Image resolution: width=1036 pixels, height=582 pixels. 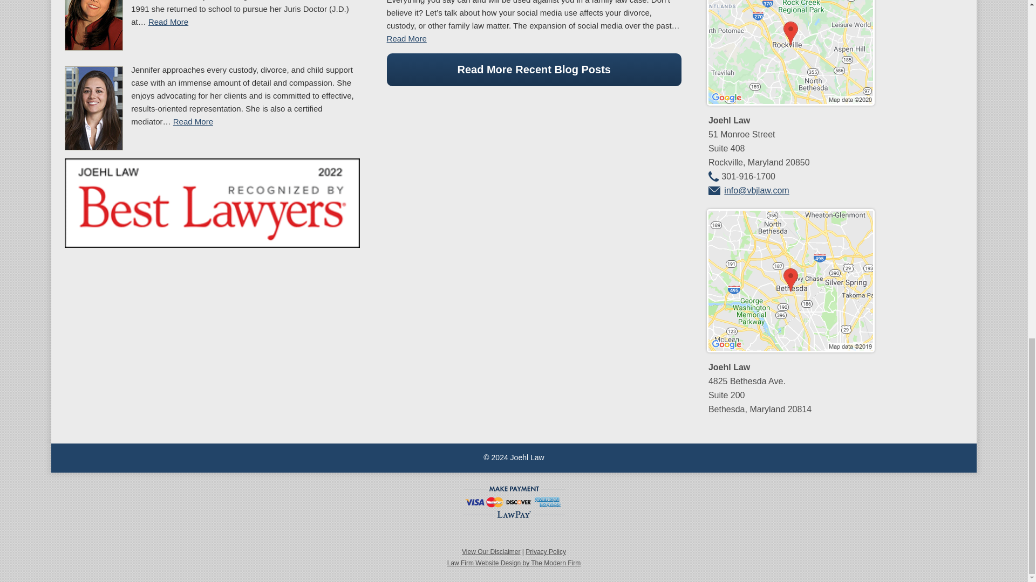 I want to click on Privacy Policy, so click(x=545, y=552).